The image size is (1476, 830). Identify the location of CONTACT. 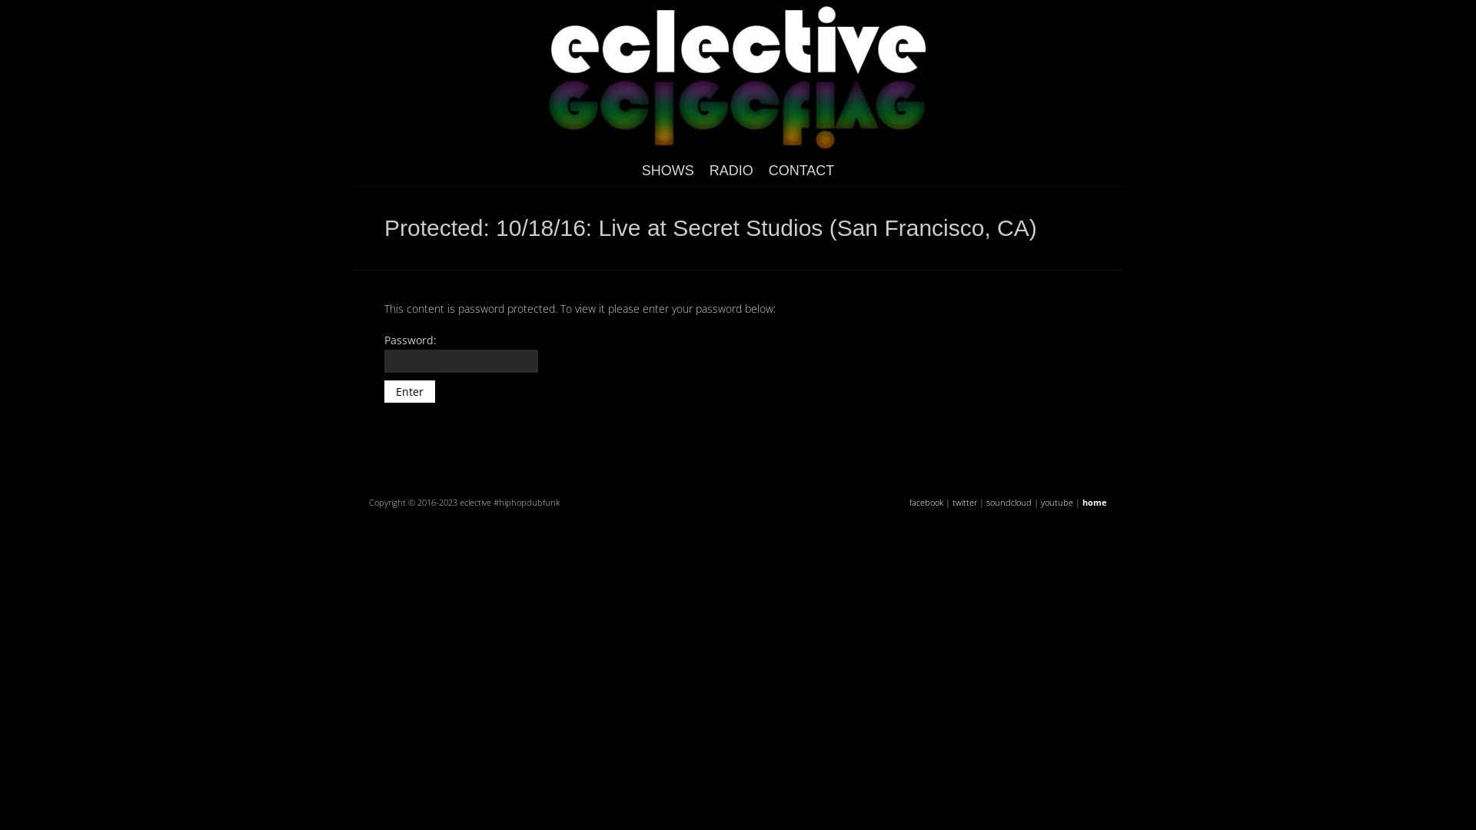
(802, 170).